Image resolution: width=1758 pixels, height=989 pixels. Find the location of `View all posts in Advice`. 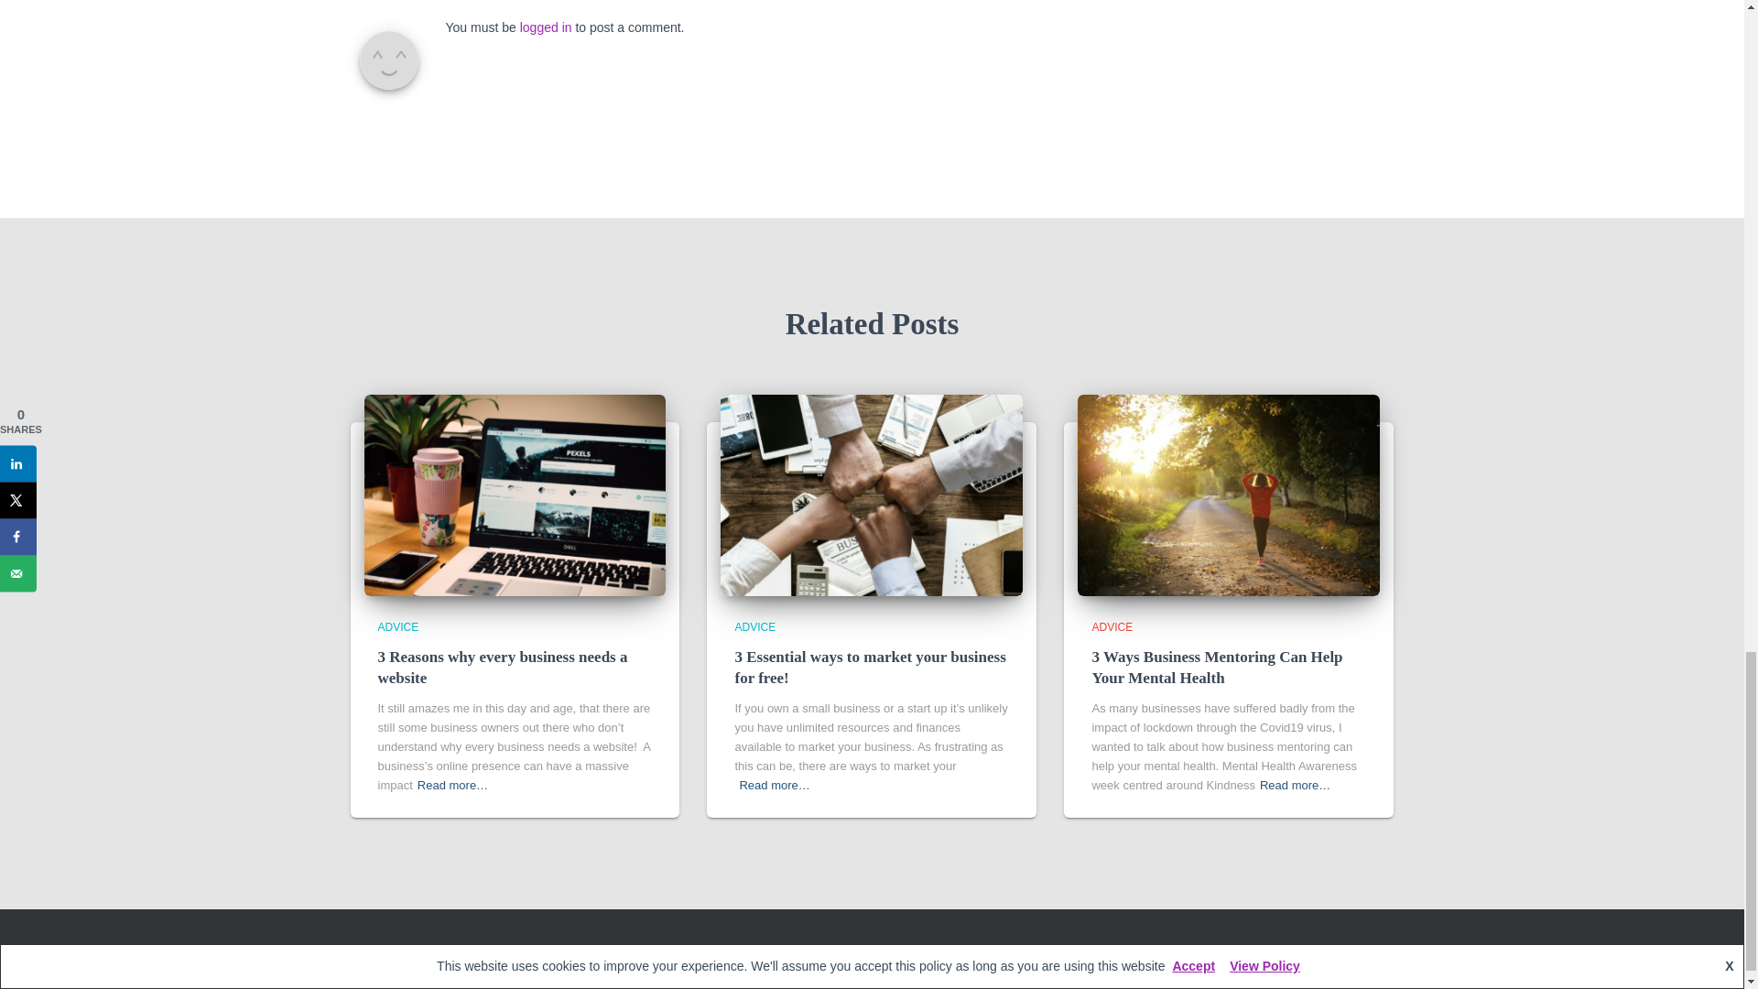

View all posts in Advice is located at coordinates (754, 627).